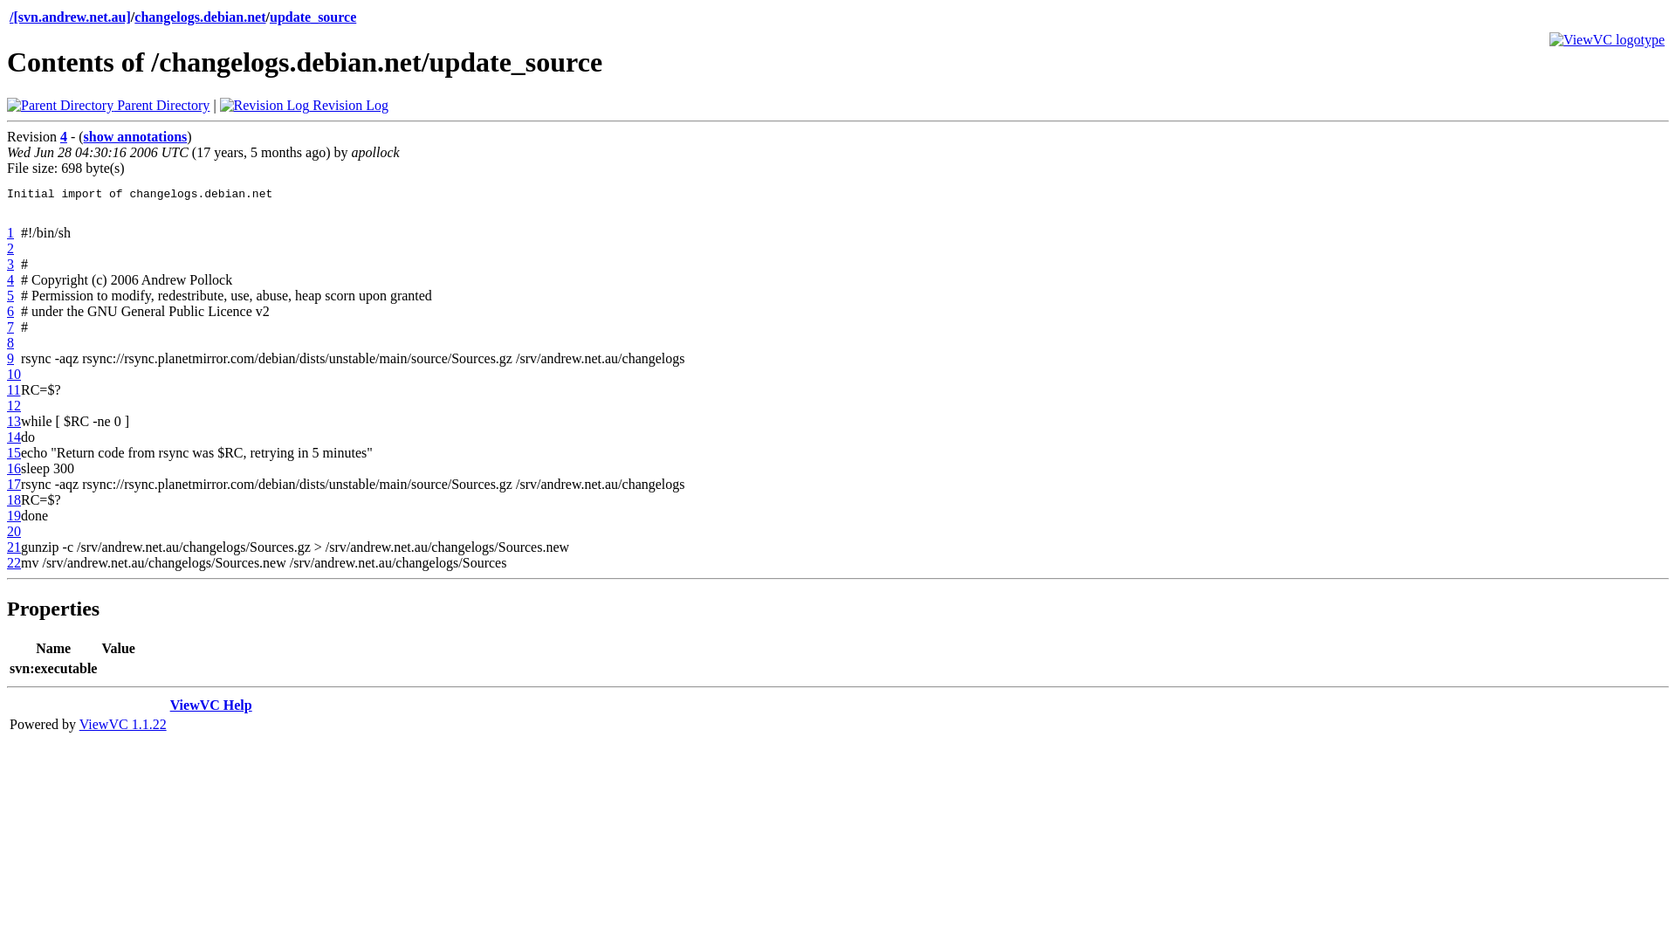 The width and height of the screenshot is (1676, 943). What do you see at coordinates (108, 105) in the screenshot?
I see `Parent Directory` at bounding box center [108, 105].